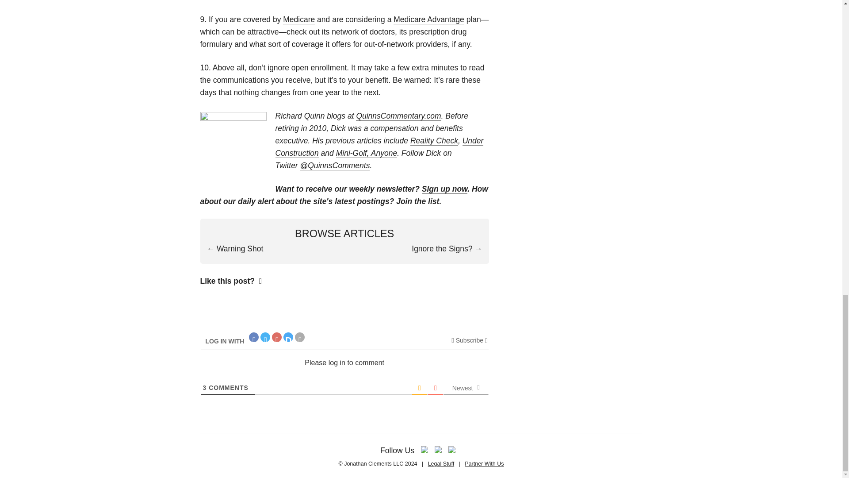 Image resolution: width=849 pixels, height=478 pixels. I want to click on Reality Check, so click(434, 141).